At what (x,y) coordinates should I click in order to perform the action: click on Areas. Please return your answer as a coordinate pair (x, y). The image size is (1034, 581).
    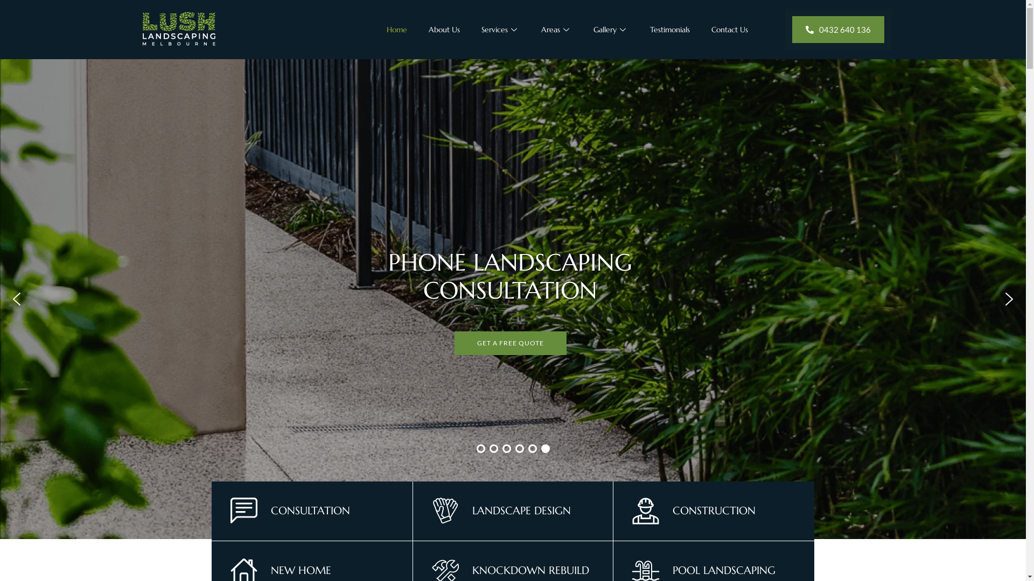
    Looking at the image, I should click on (557, 30).